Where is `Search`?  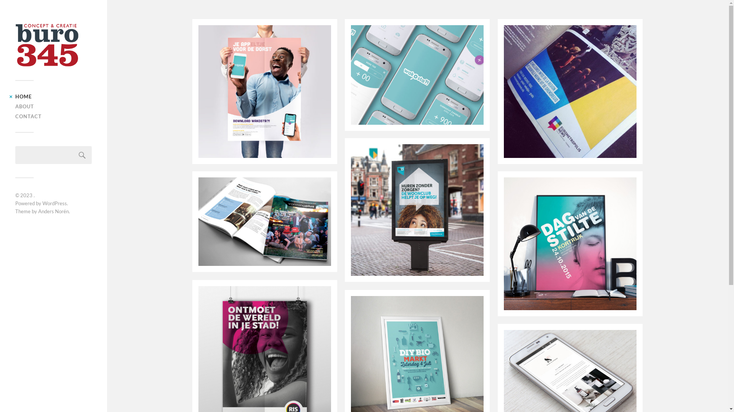
Search is located at coordinates (82, 155).